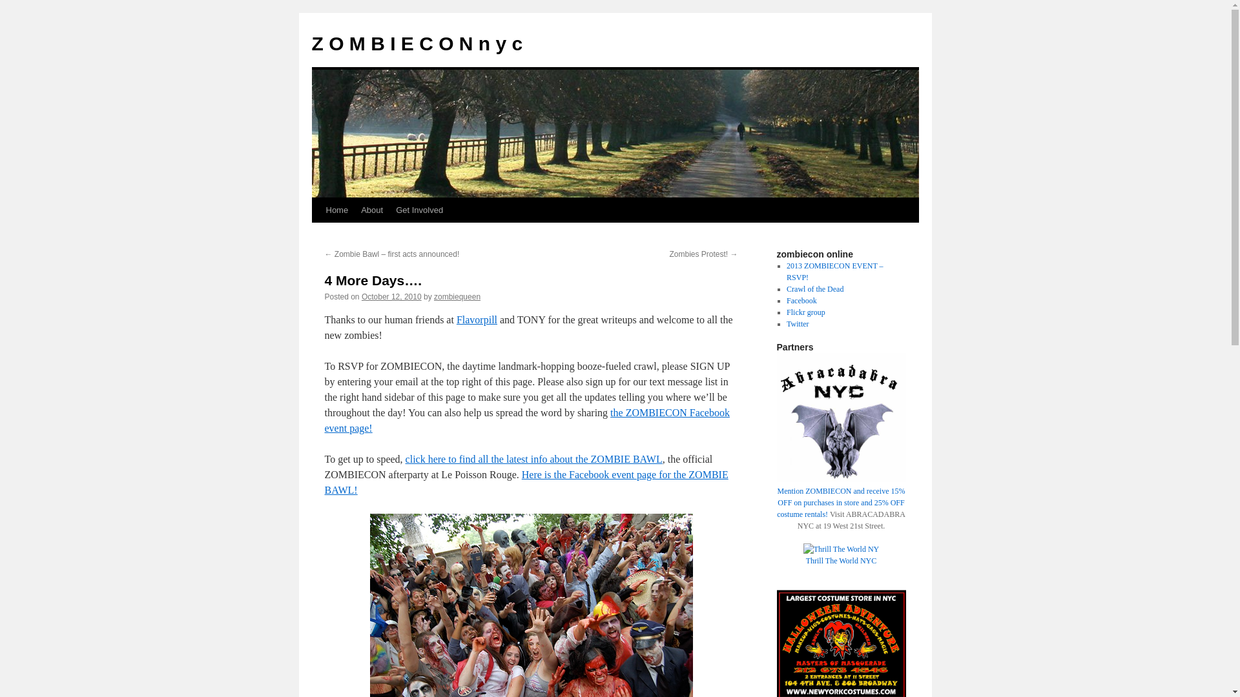  What do you see at coordinates (531, 605) in the screenshot?
I see `Zombies outside the plaza, 2007` at bounding box center [531, 605].